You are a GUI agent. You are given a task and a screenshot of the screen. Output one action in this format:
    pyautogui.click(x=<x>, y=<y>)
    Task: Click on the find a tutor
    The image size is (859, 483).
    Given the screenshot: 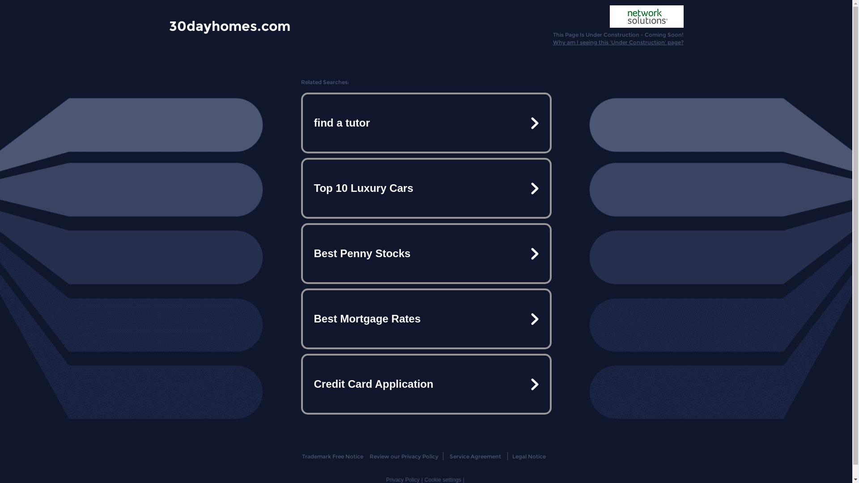 What is the action you would take?
    pyautogui.click(x=426, y=123)
    